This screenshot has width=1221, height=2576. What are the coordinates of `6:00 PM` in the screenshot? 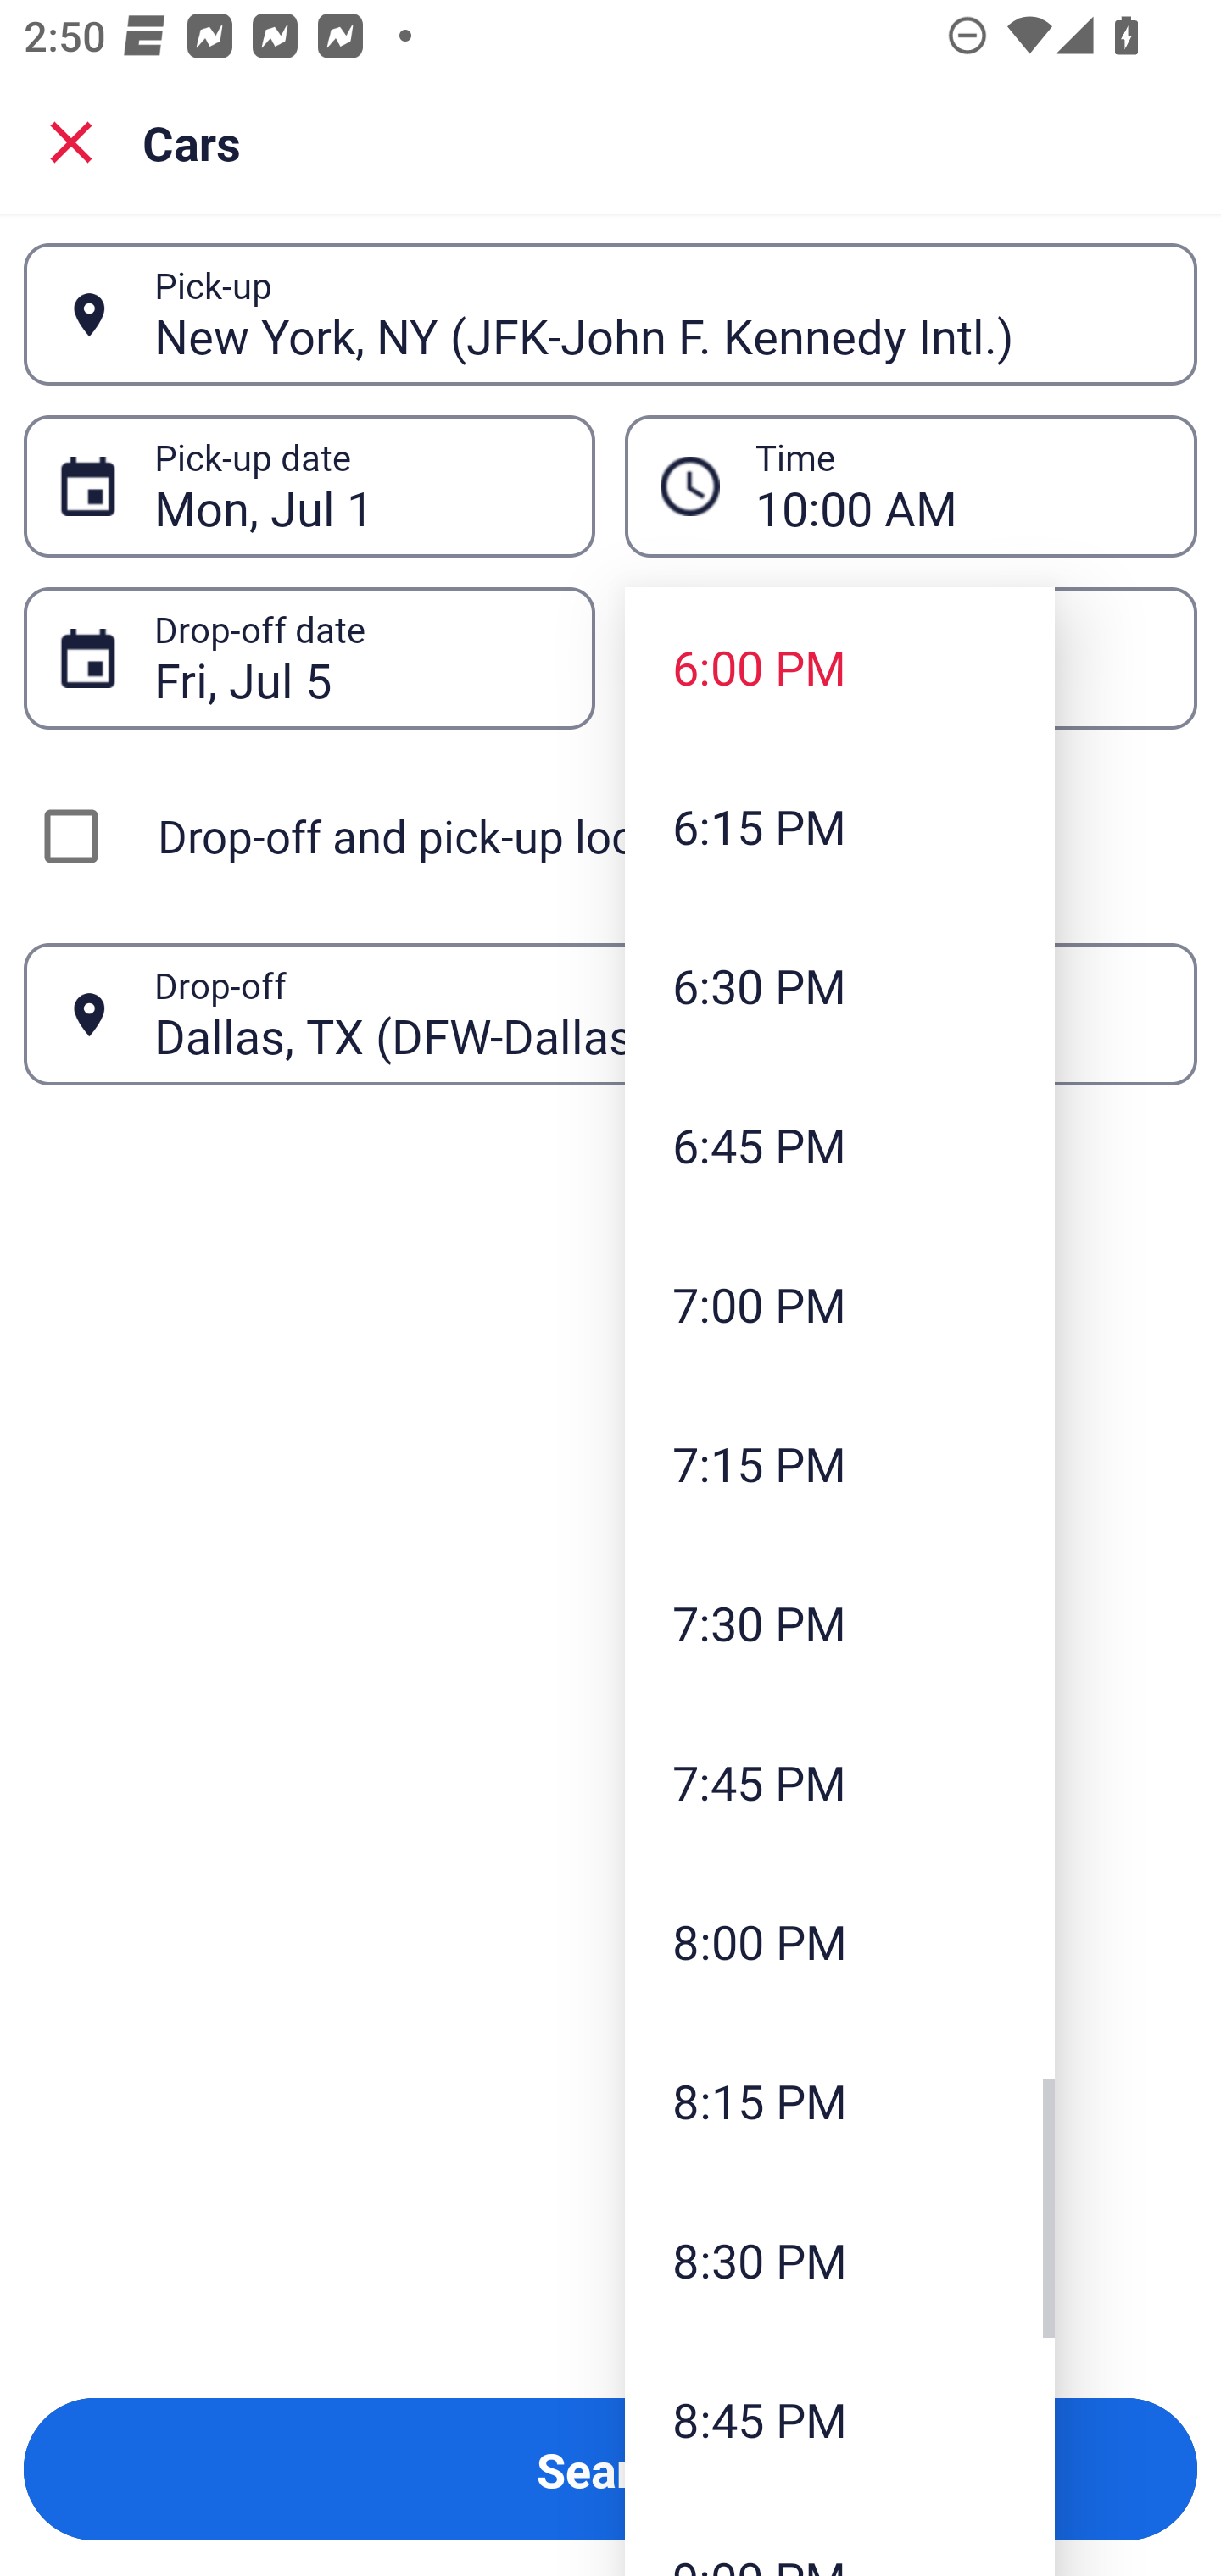 It's located at (839, 667).